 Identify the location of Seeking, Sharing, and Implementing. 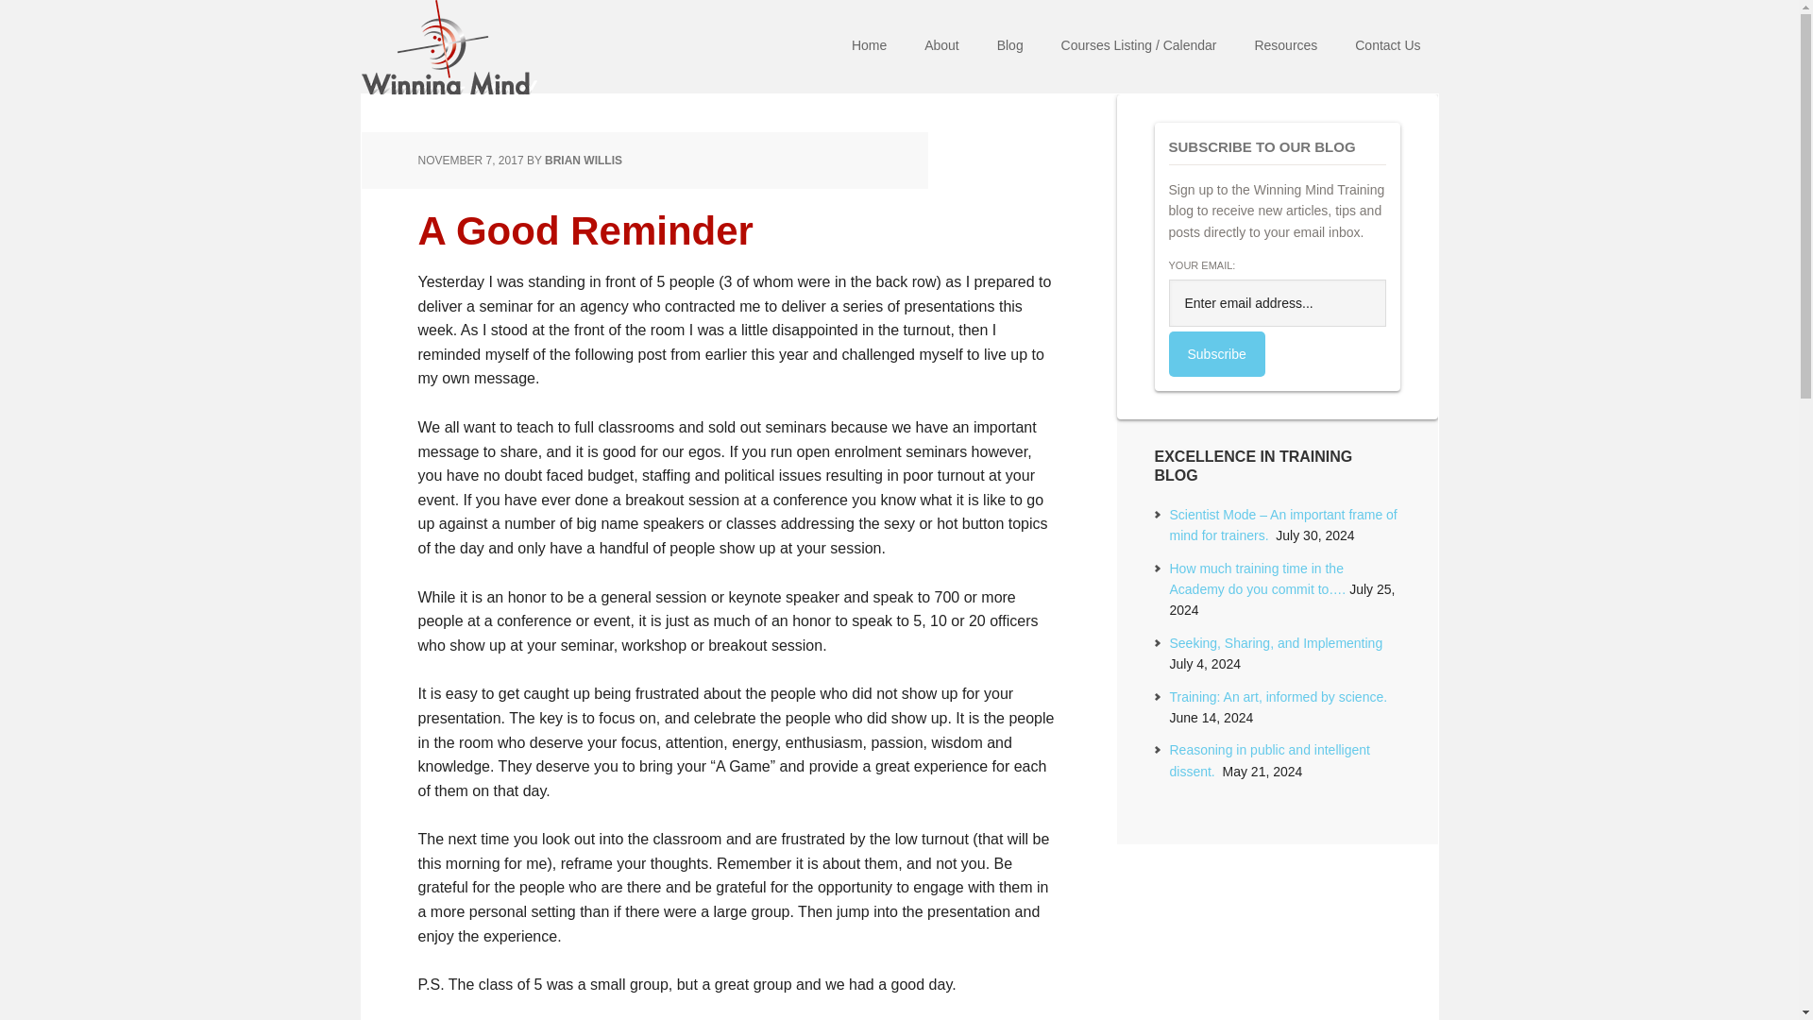
(1275, 642).